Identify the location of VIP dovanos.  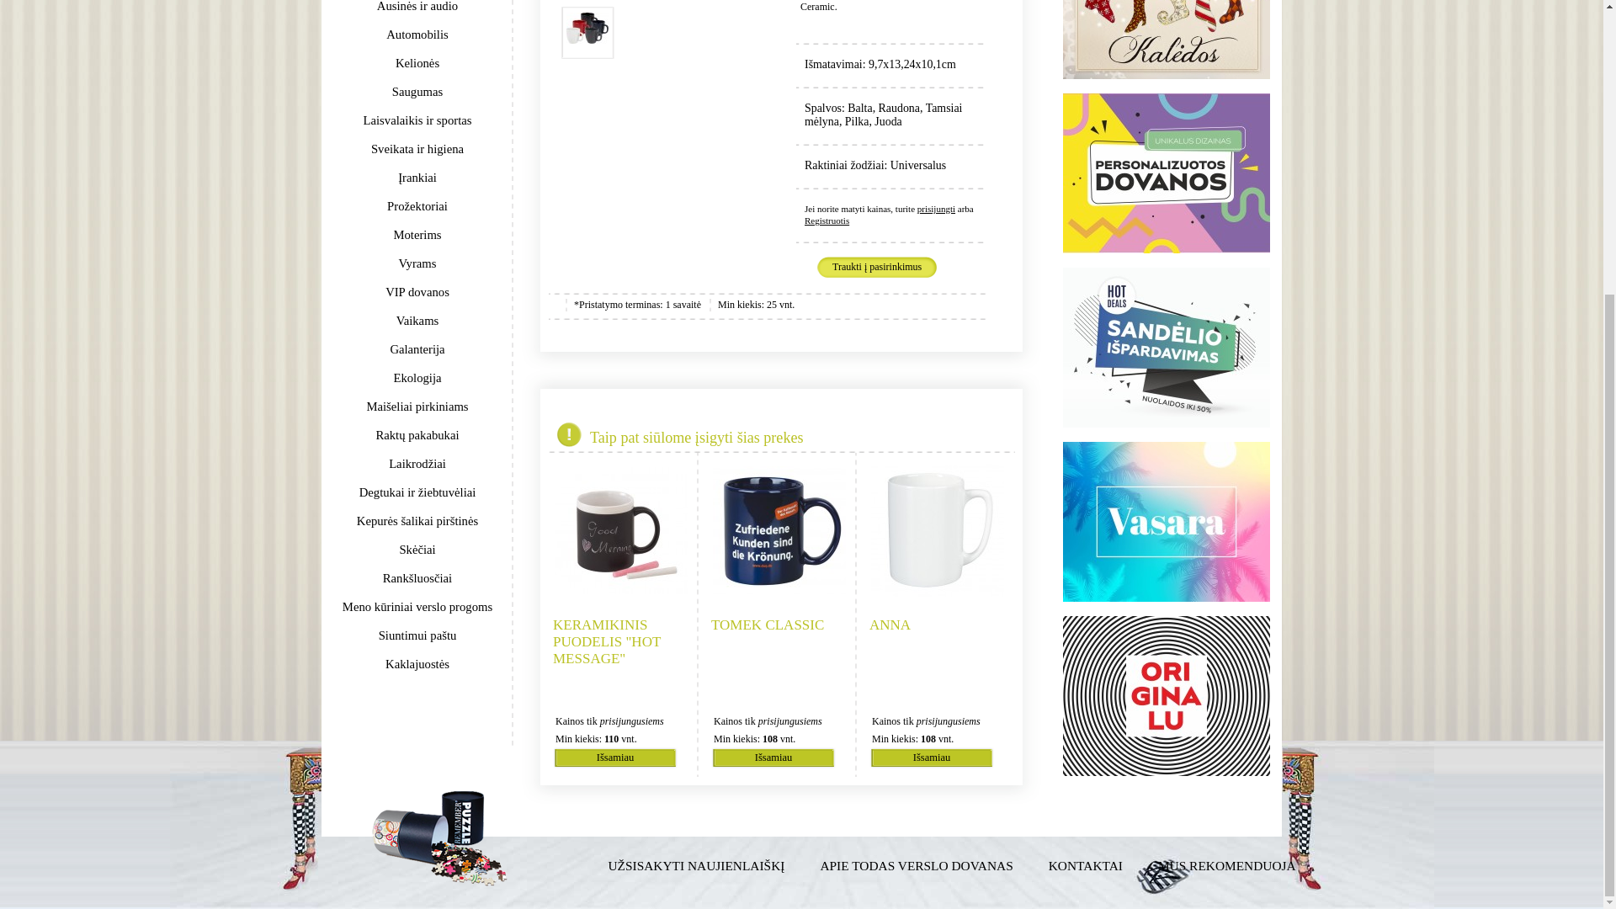
(417, 291).